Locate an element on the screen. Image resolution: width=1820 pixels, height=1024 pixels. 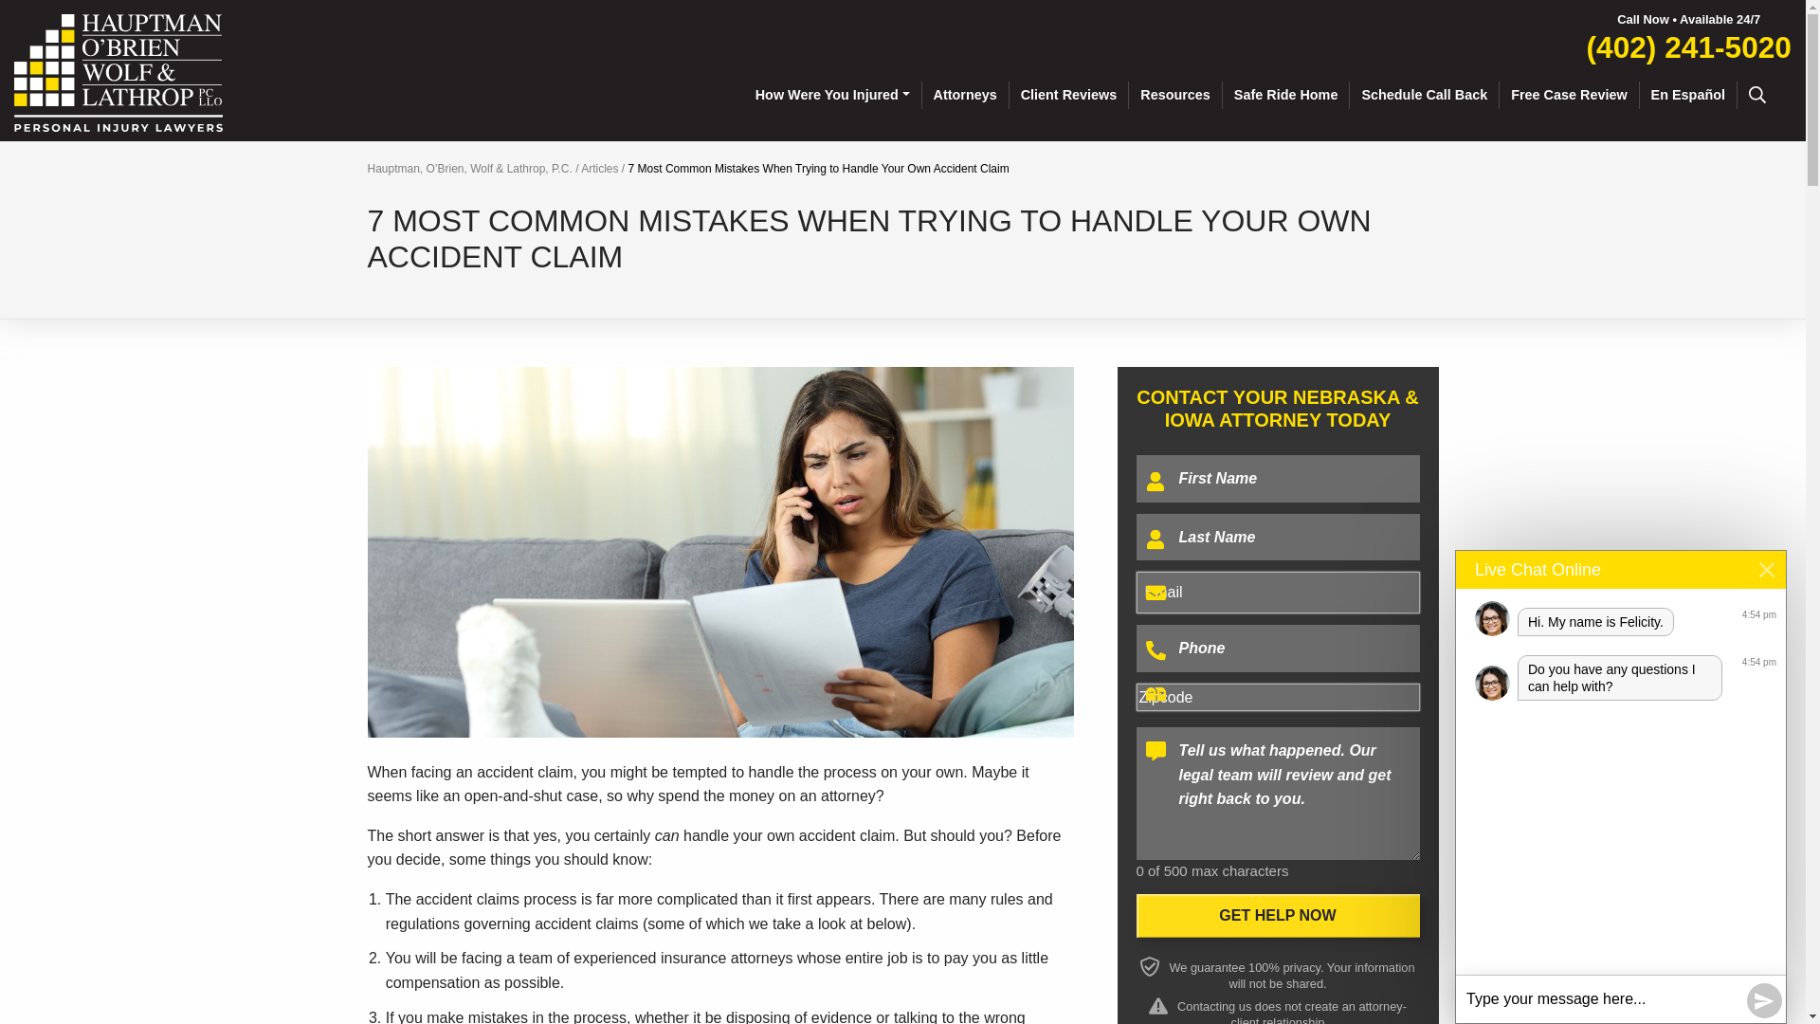
Free Case Review is located at coordinates (1570, 95).